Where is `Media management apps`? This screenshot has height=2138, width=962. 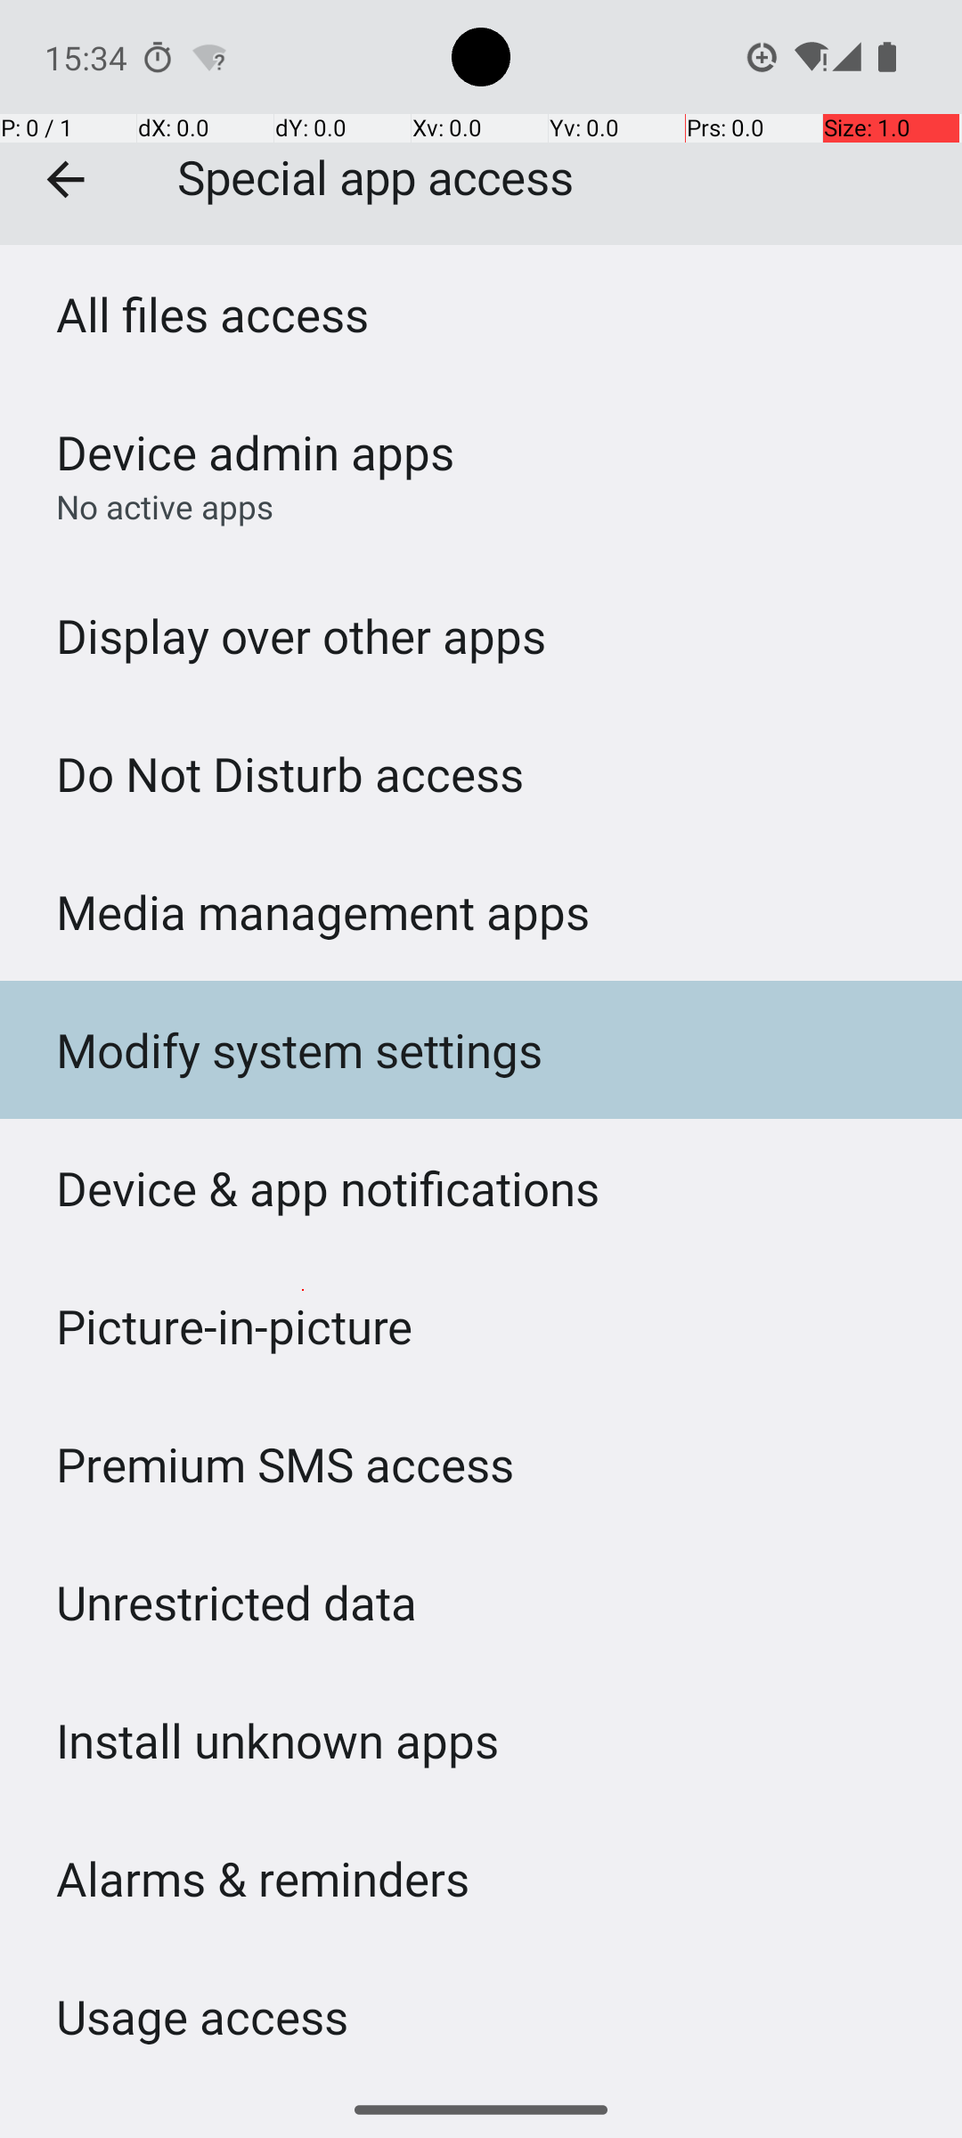 Media management apps is located at coordinates (322, 912).